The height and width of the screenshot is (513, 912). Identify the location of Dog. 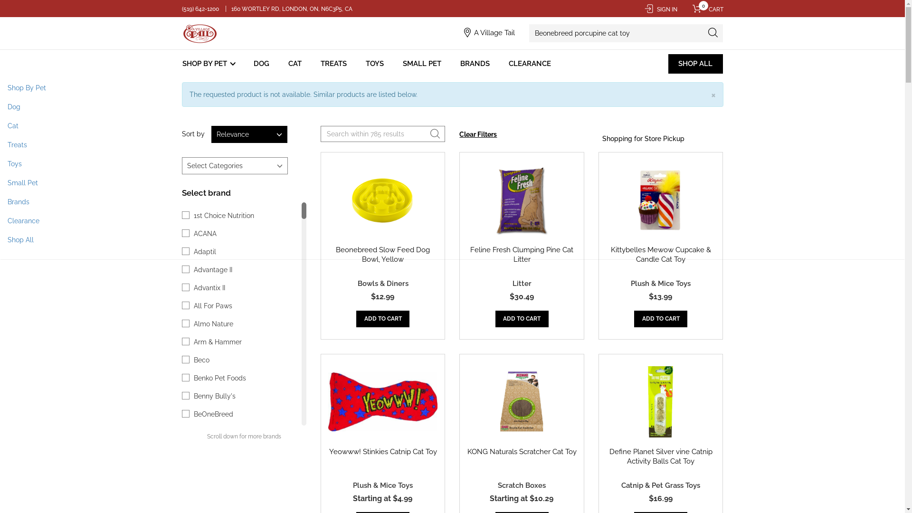
(452, 107).